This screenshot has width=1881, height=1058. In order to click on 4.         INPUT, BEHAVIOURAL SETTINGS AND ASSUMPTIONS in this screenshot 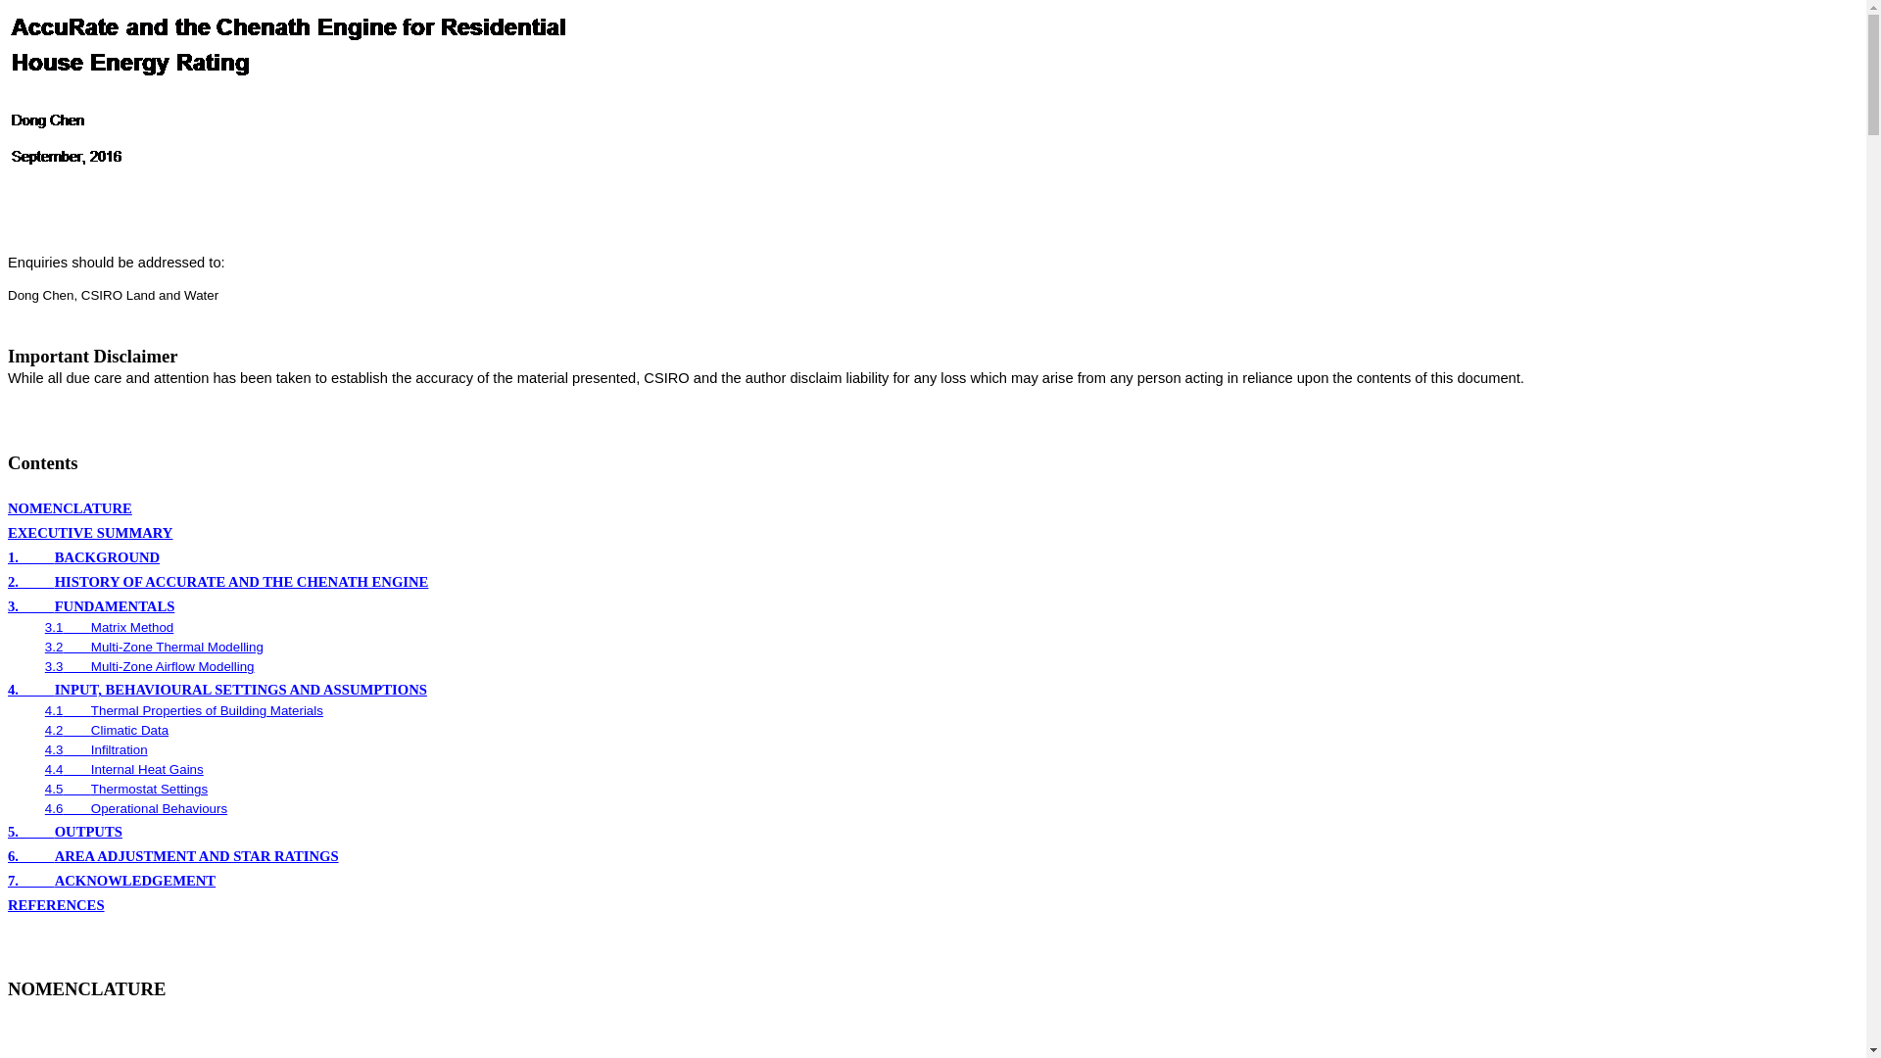, I will do `click(217, 690)`.